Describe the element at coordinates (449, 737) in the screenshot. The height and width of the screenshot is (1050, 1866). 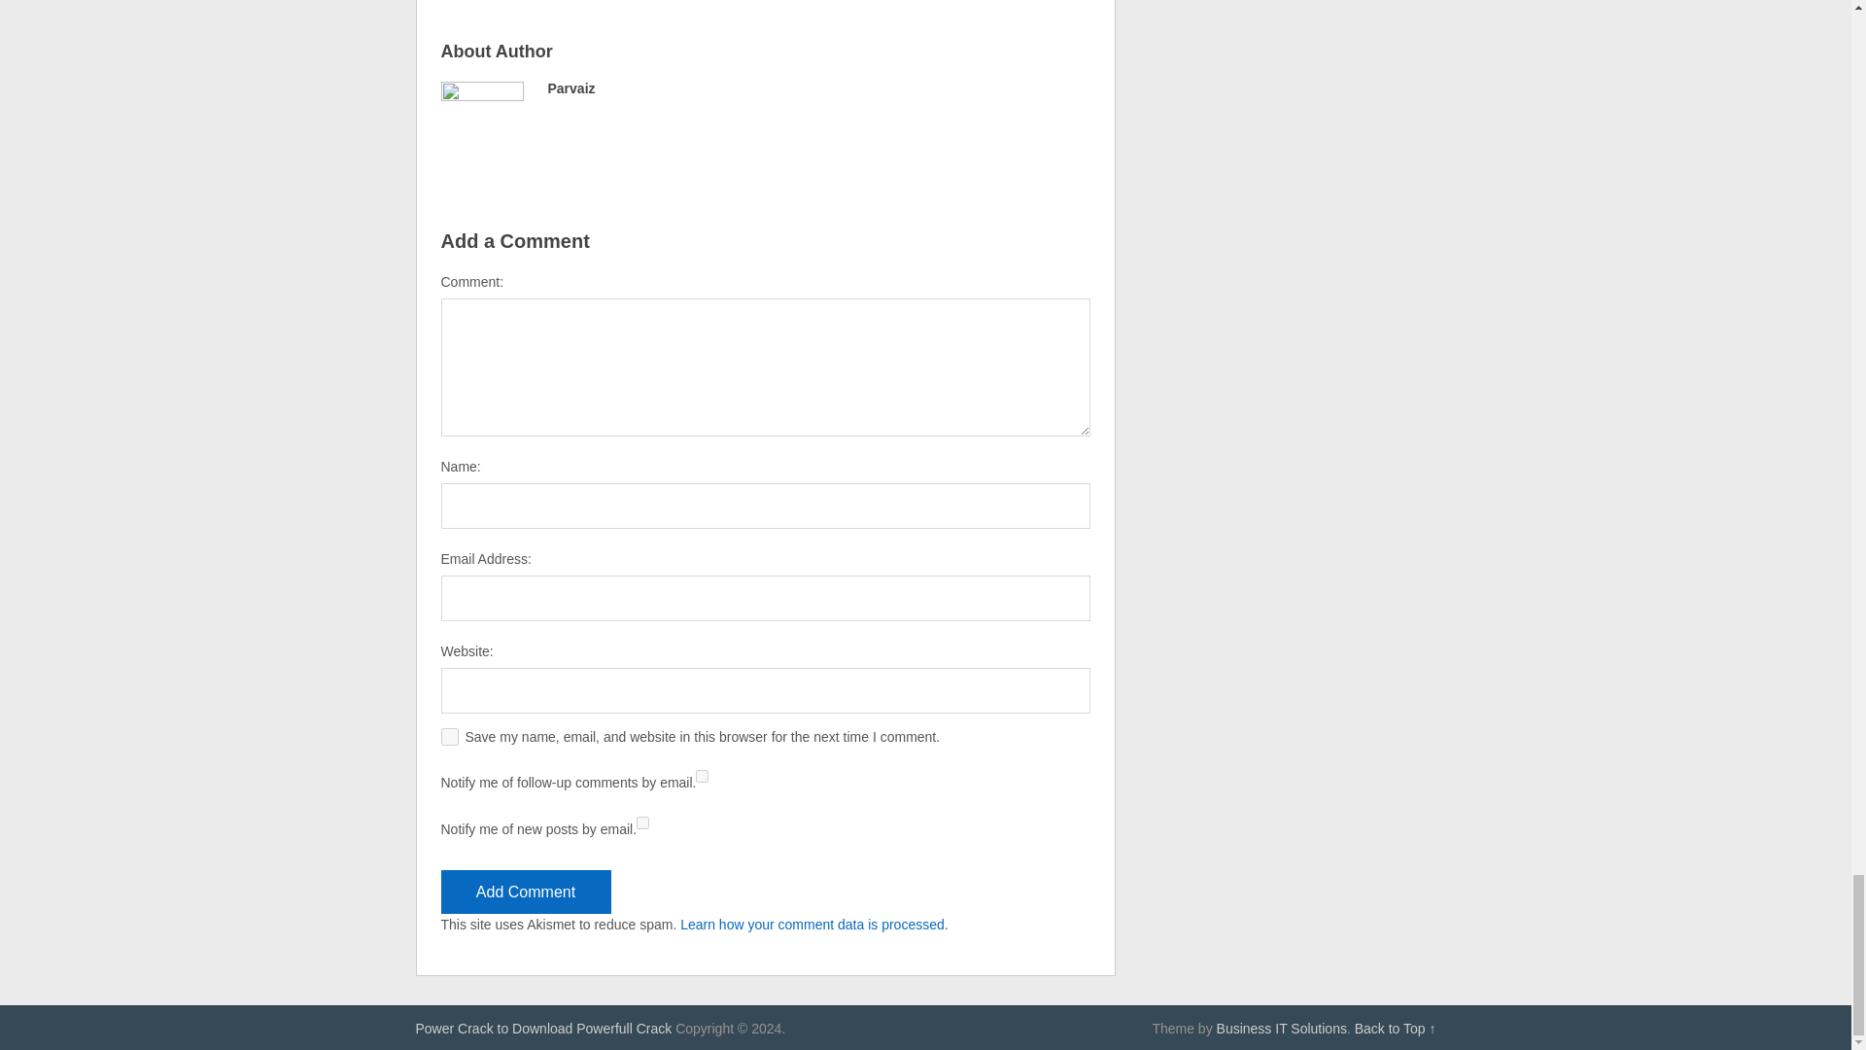
I see `yes` at that location.